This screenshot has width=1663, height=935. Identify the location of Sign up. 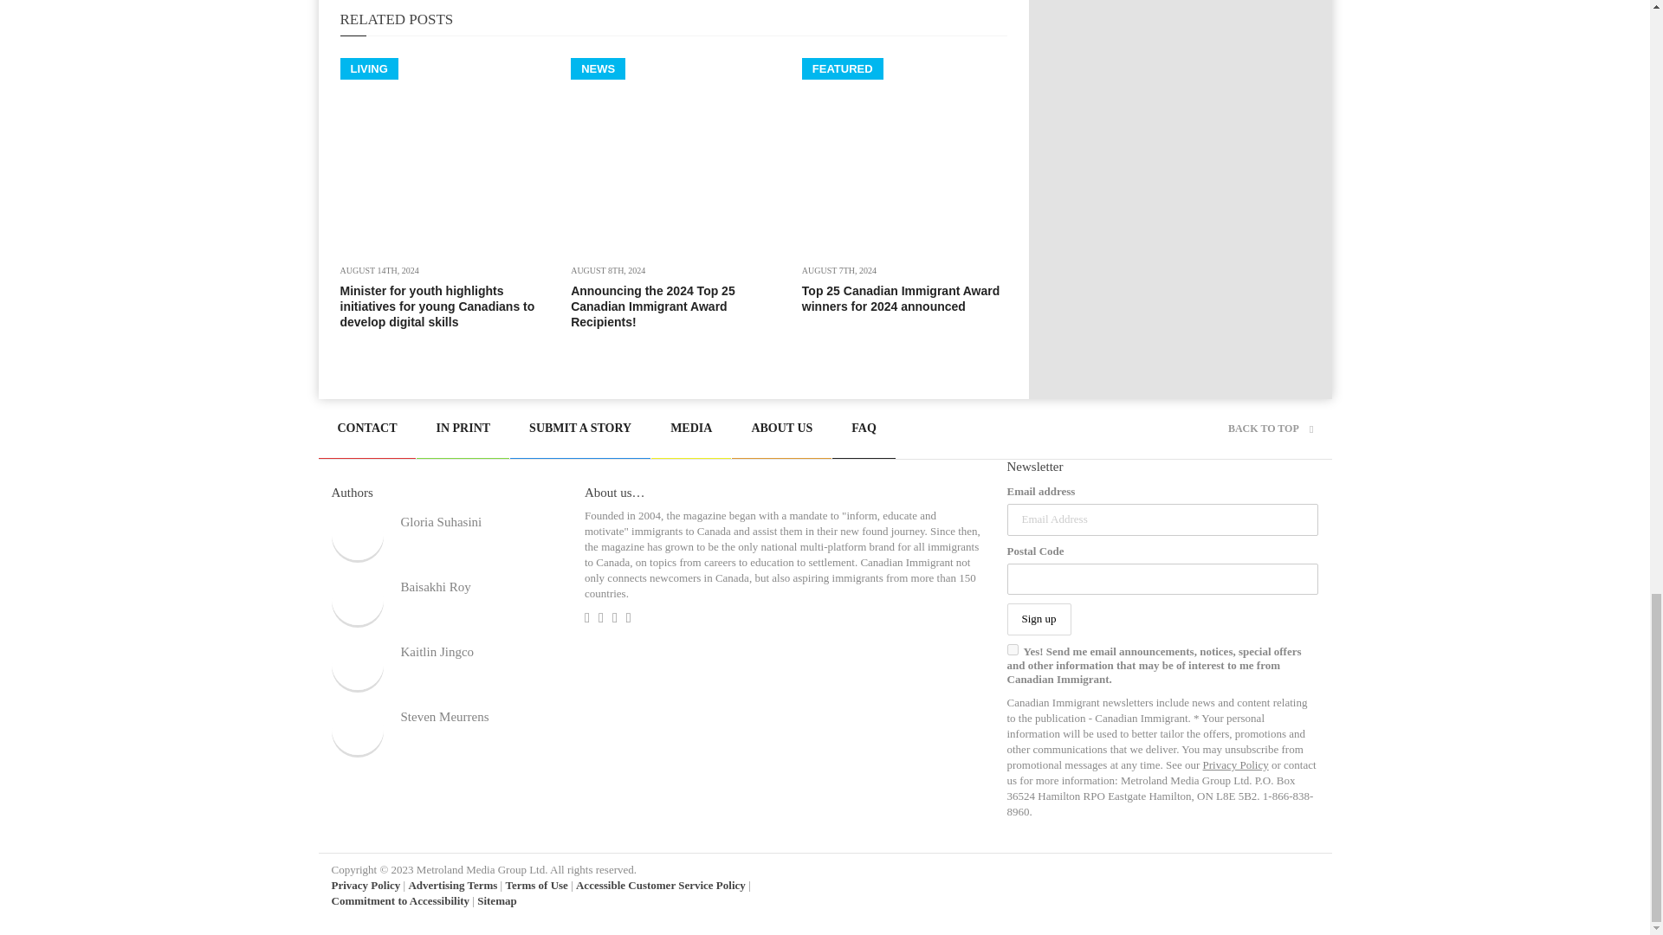
(1038, 619).